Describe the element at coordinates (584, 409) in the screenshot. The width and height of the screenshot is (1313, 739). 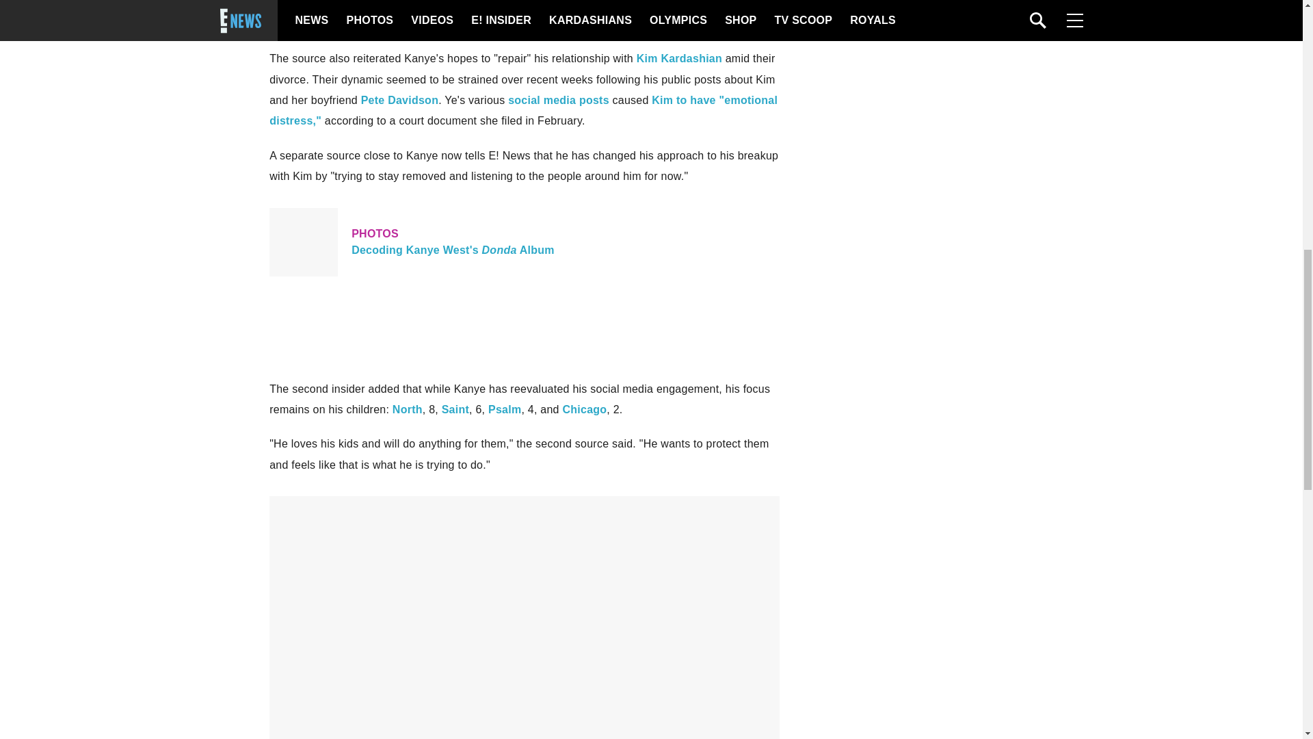
I see `Saint` at that location.